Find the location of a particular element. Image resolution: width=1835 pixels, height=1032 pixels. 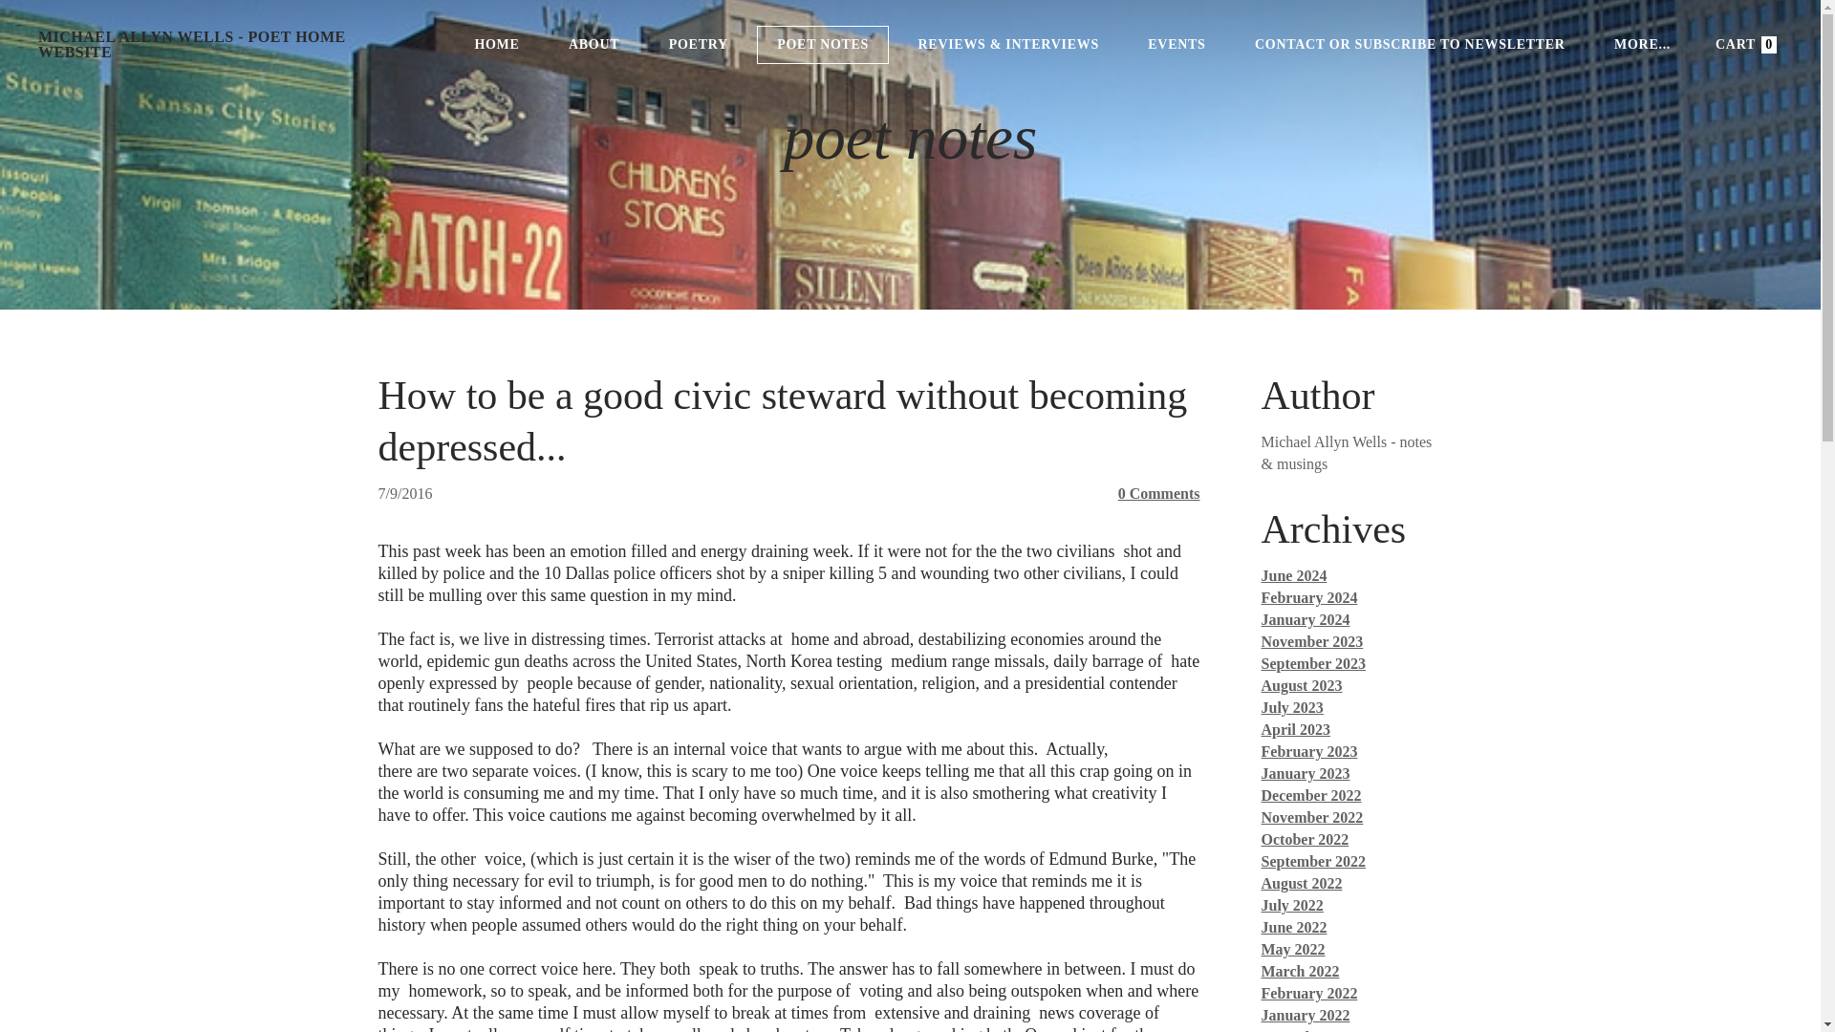

August 2023 is located at coordinates (1302, 684).